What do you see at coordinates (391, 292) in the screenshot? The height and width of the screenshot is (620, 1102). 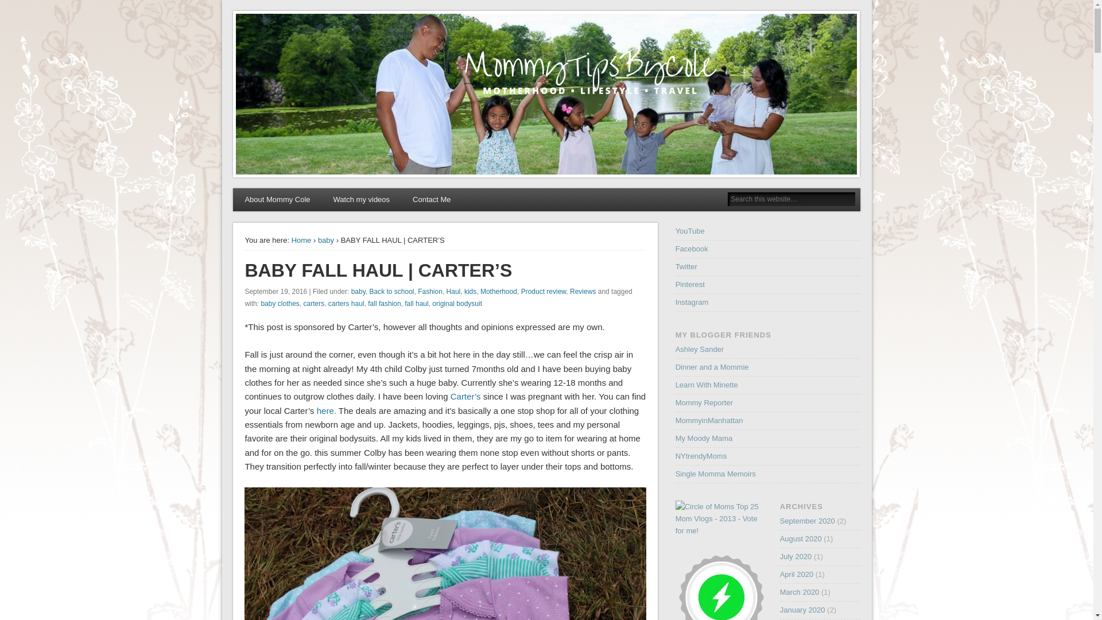 I see `Back to school` at bounding box center [391, 292].